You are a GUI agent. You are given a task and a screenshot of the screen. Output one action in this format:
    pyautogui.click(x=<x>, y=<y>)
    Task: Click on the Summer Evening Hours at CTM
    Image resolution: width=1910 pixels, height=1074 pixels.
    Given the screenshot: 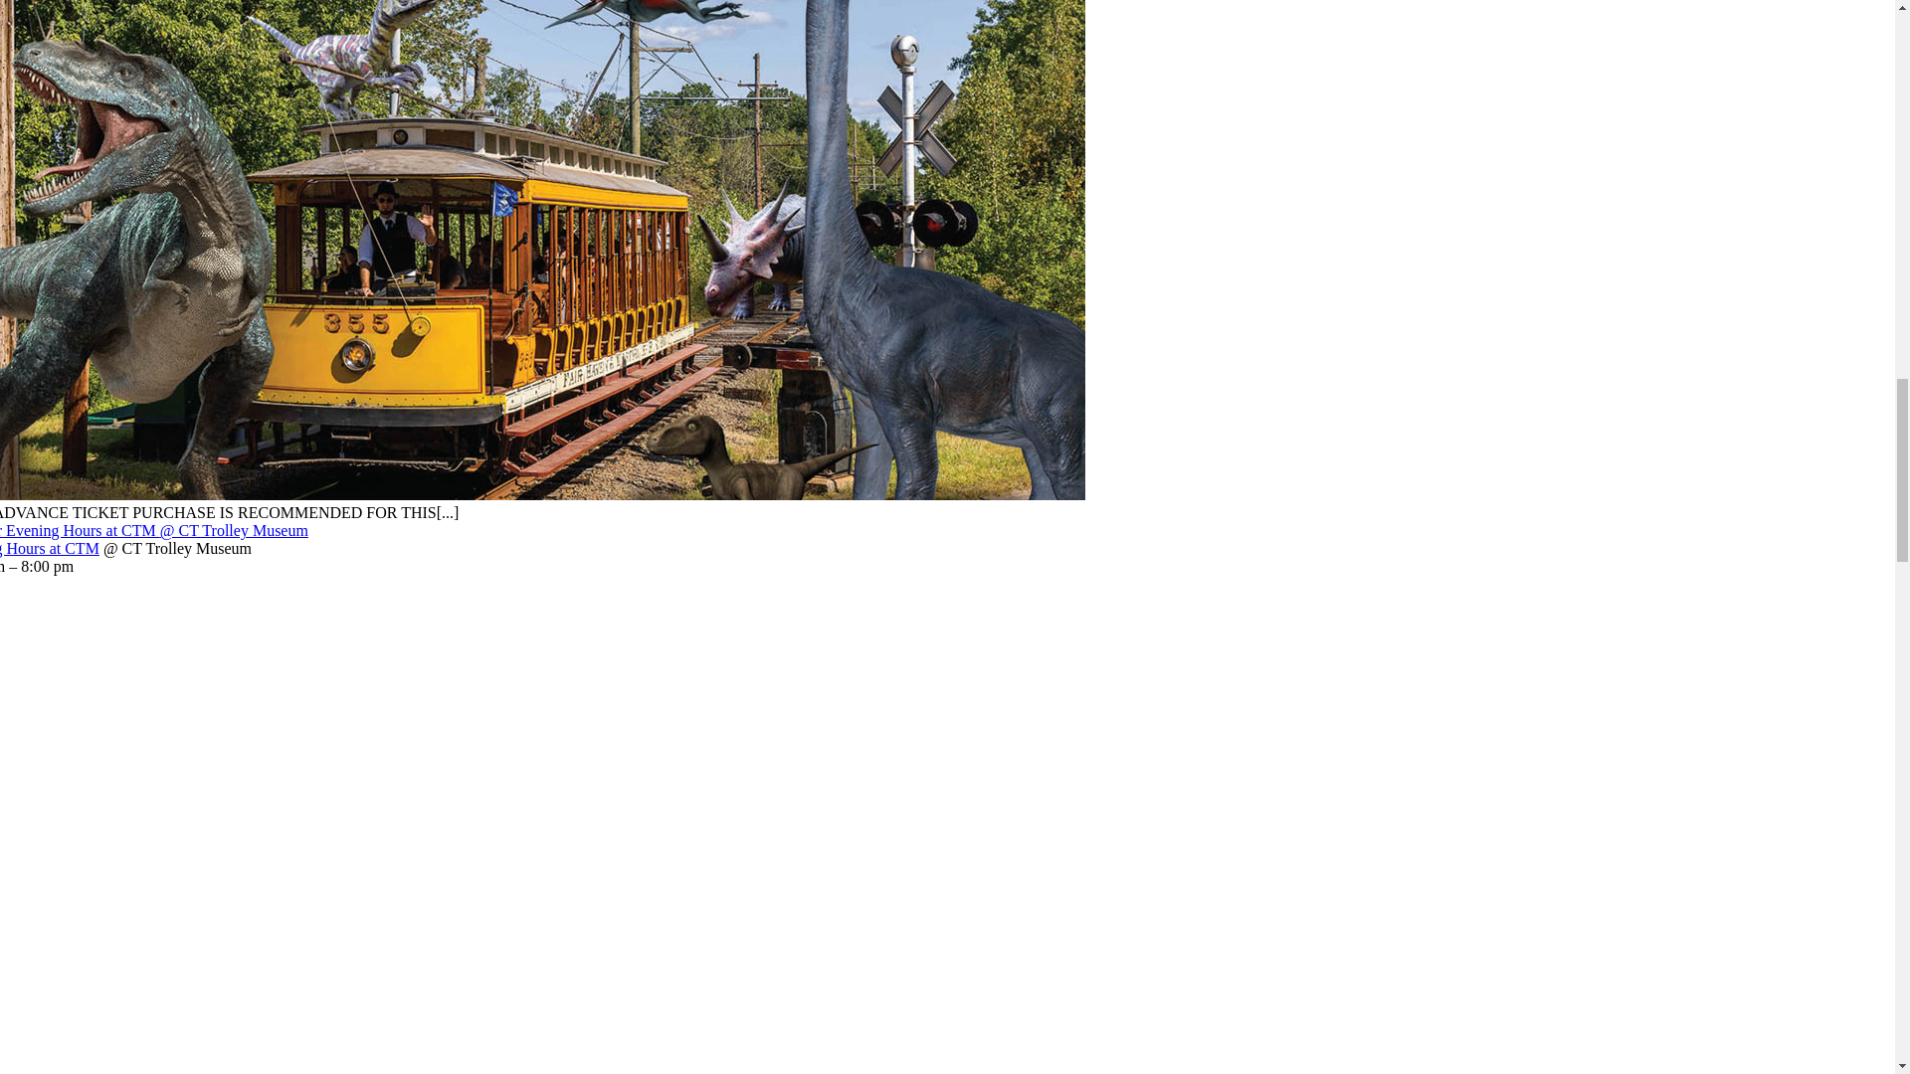 What is the action you would take?
    pyautogui.click(x=50, y=549)
    